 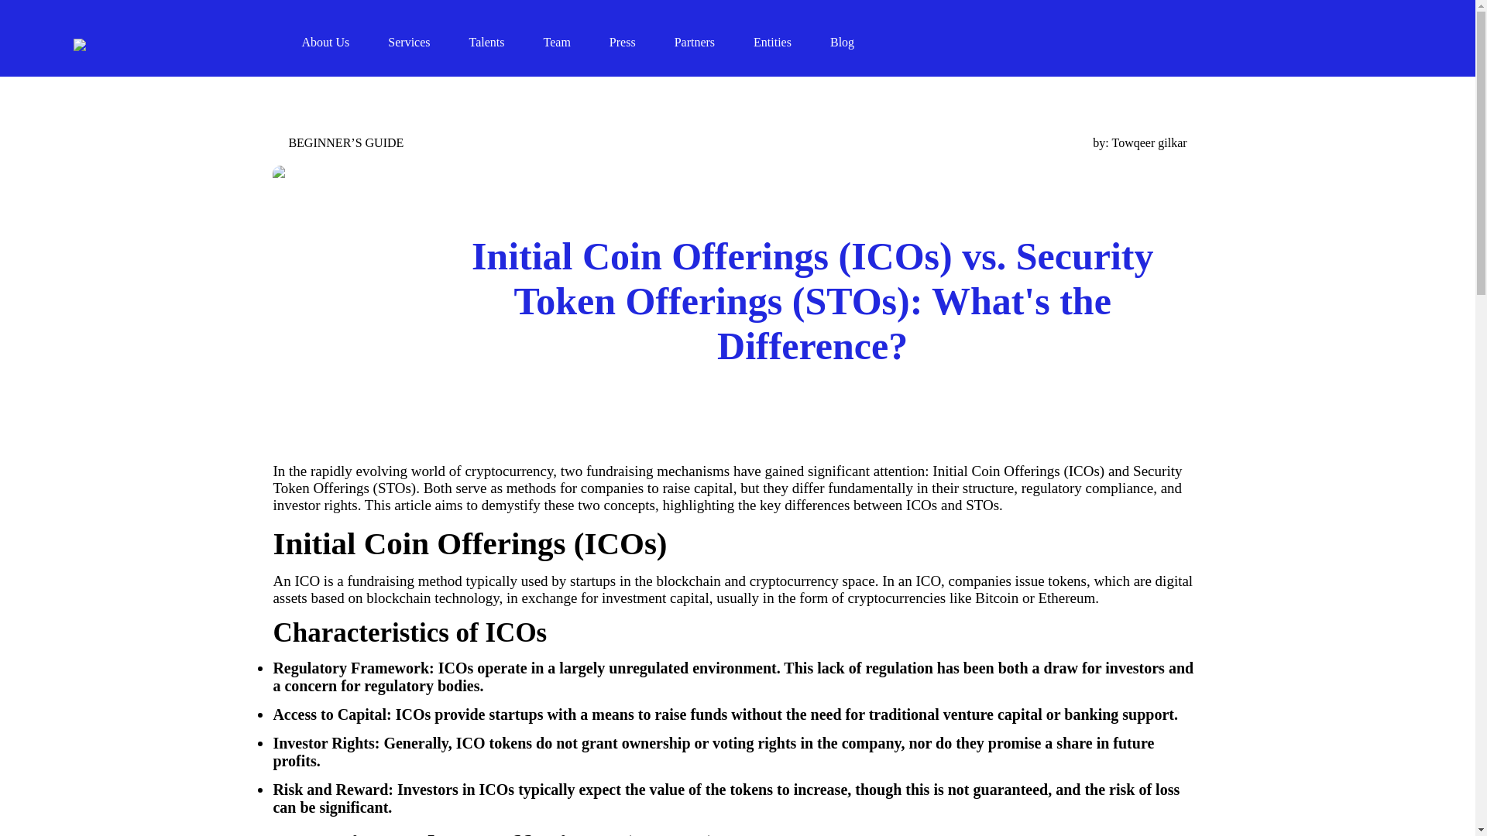 I want to click on Blog, so click(x=861, y=46).